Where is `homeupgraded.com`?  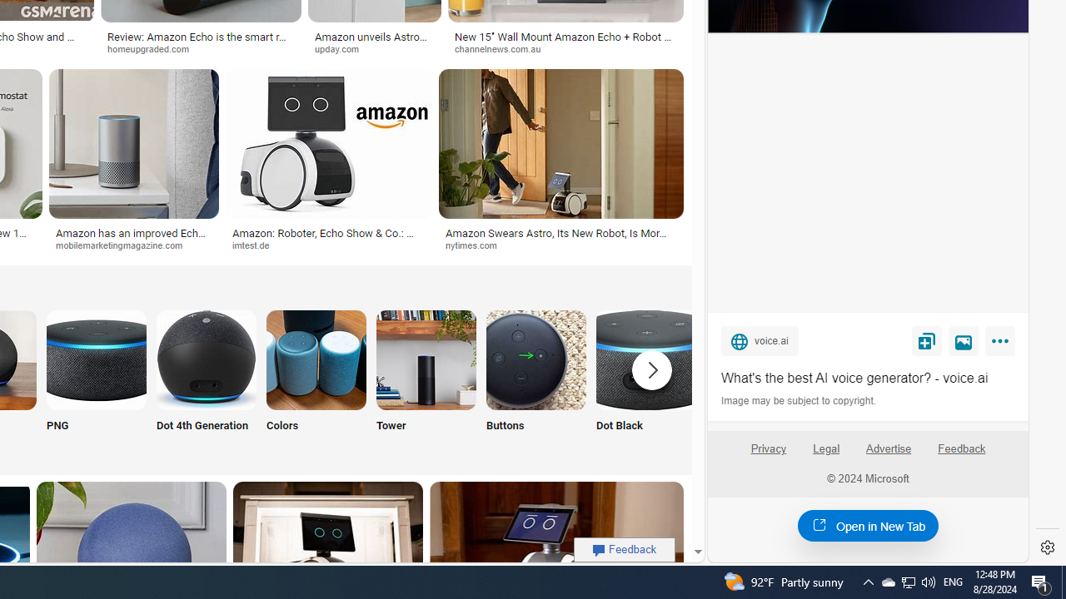 homeupgraded.com is located at coordinates (153, 48).